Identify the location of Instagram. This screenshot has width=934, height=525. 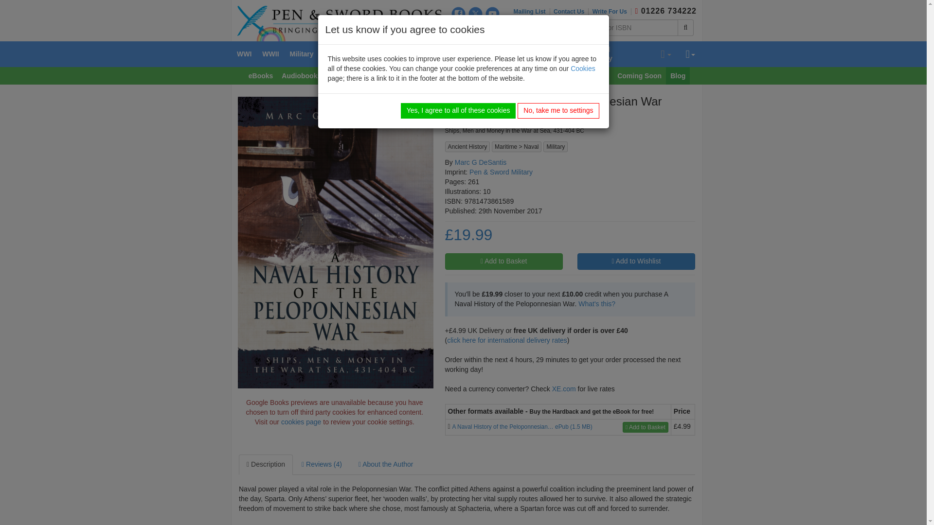
(458, 29).